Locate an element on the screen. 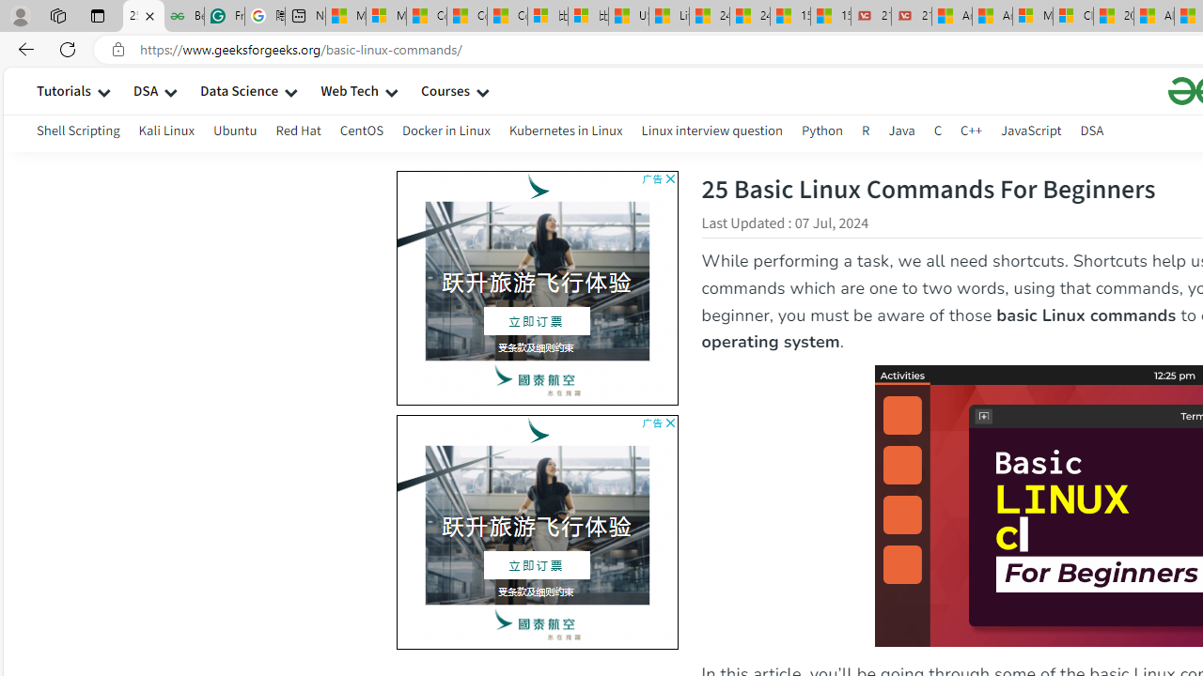 This screenshot has height=676, width=1203. AutomationID: brandFlyLogo is located at coordinates (538, 430).